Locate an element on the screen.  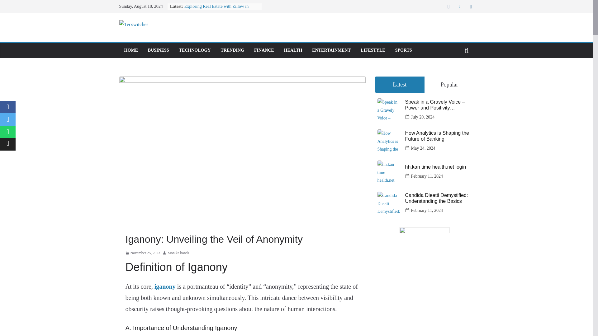
November 25, 2023 is located at coordinates (143, 253).